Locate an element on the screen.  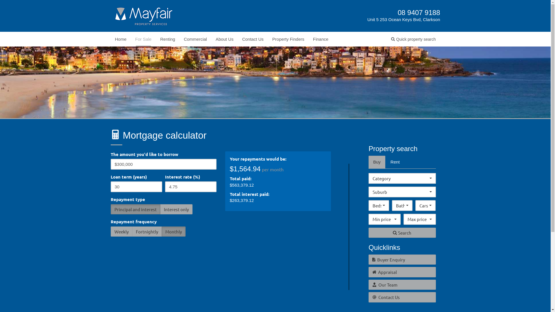
Finance is located at coordinates (321, 39).